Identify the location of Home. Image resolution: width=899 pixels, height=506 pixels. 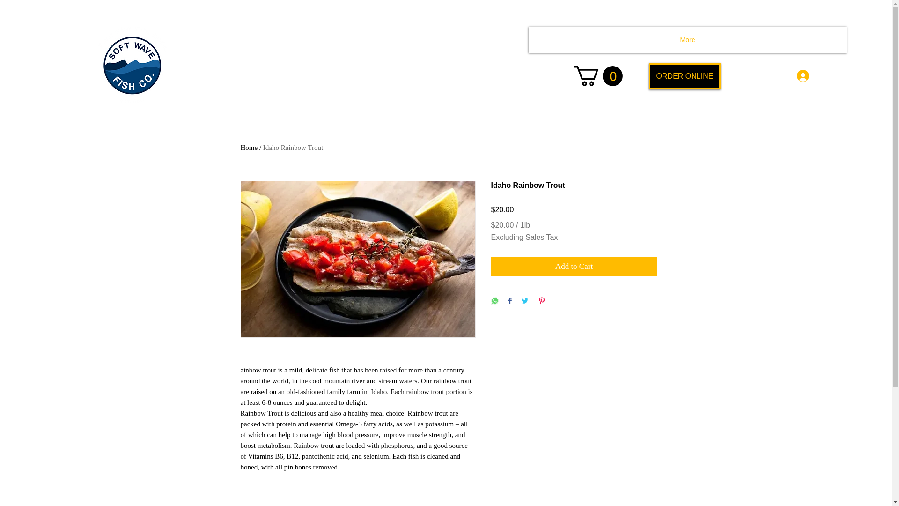
(249, 147).